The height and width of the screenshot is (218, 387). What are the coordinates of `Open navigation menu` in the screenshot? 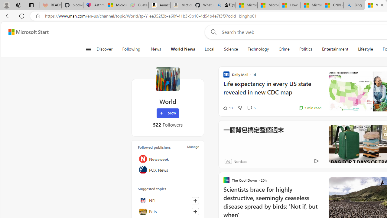 It's located at (88, 49).